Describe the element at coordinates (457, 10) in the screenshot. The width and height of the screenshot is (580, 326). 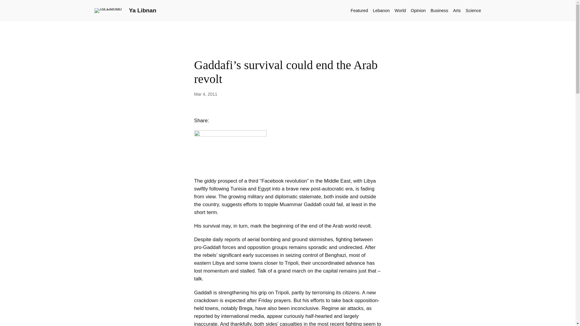
I see `Arts` at that location.